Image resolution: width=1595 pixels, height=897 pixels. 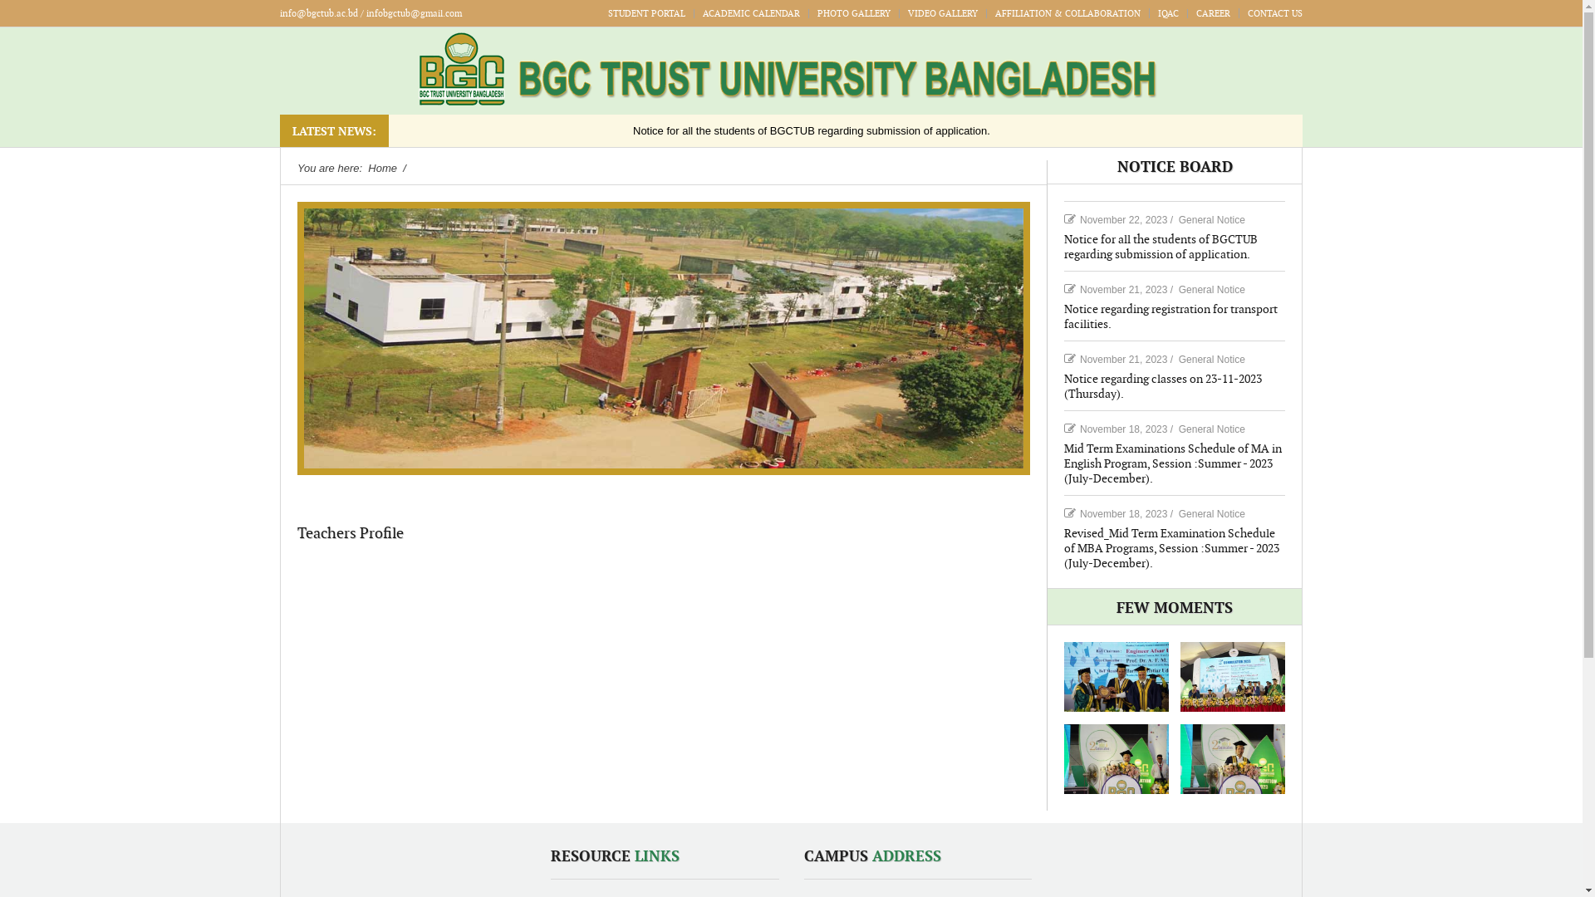 I want to click on VIDEO GALLERY, so click(x=943, y=13).